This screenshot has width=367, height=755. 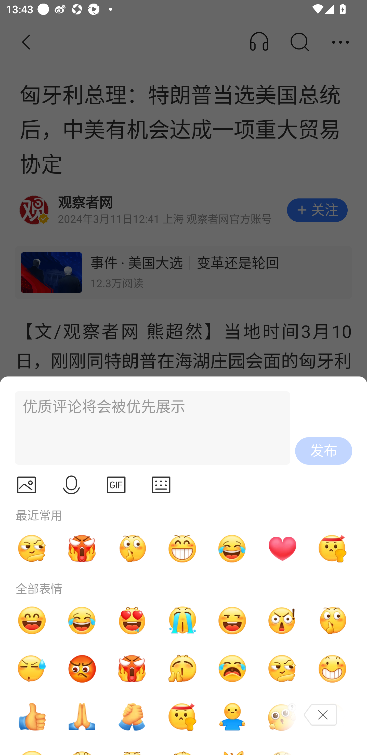 What do you see at coordinates (182, 717) in the screenshot?
I see `奋斗` at bounding box center [182, 717].